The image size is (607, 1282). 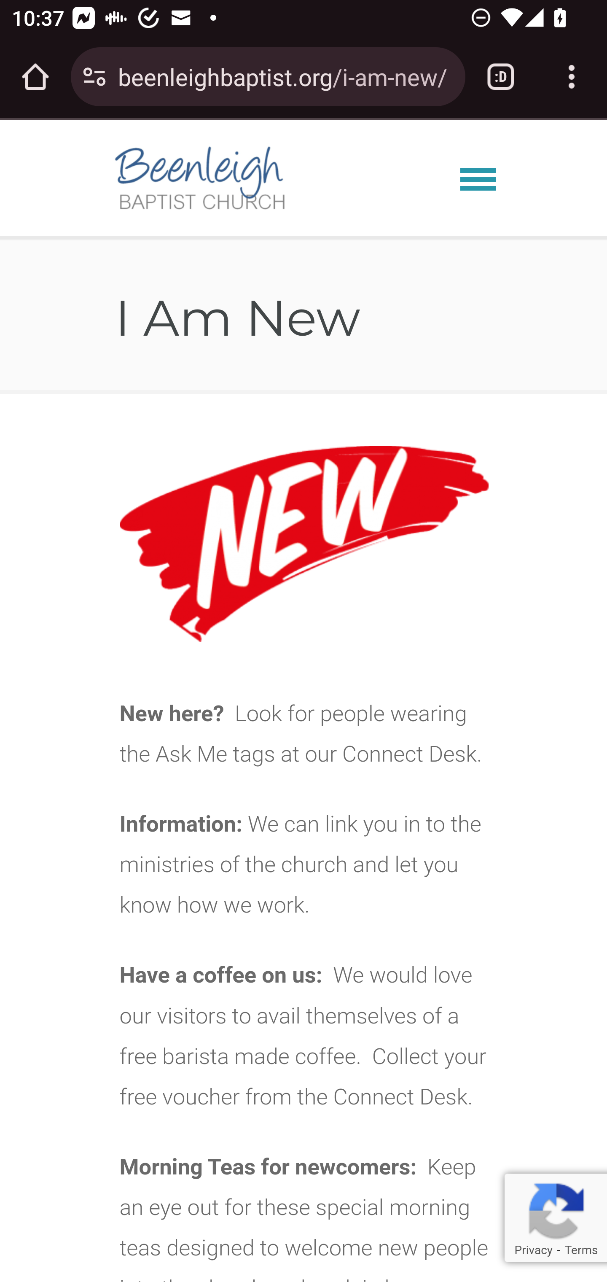 What do you see at coordinates (201, 179) in the screenshot?
I see `logo` at bounding box center [201, 179].